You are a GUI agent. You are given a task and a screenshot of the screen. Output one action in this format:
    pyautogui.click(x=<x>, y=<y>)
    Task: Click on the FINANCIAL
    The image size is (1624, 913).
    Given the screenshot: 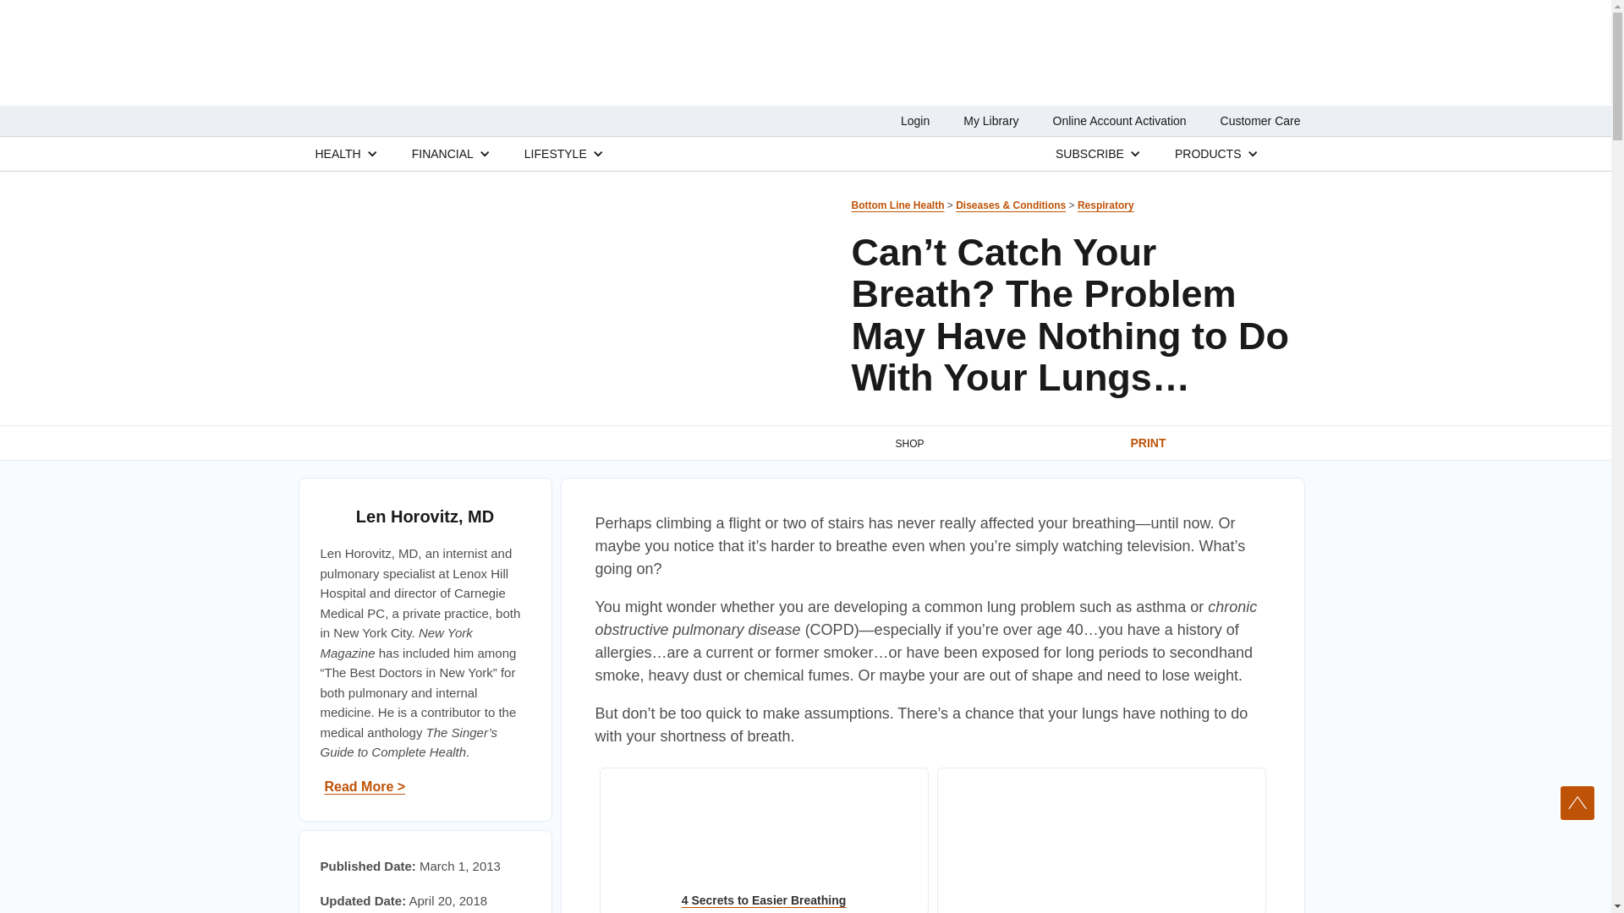 What is the action you would take?
    pyautogui.click(x=443, y=153)
    